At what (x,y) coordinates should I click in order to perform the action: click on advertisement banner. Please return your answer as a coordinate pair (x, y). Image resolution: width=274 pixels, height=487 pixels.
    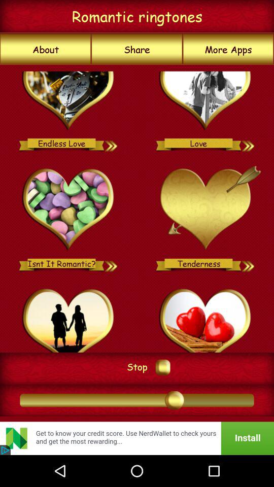
    Looking at the image, I should click on (137, 438).